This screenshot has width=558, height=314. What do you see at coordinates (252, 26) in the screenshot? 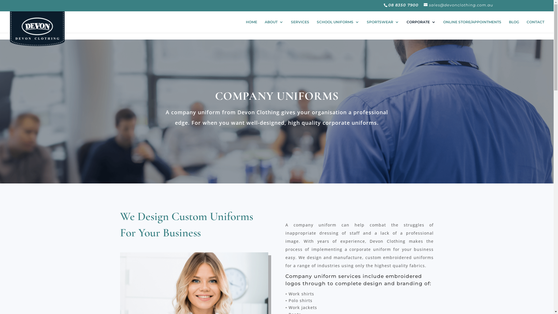
I see `HOME` at bounding box center [252, 26].